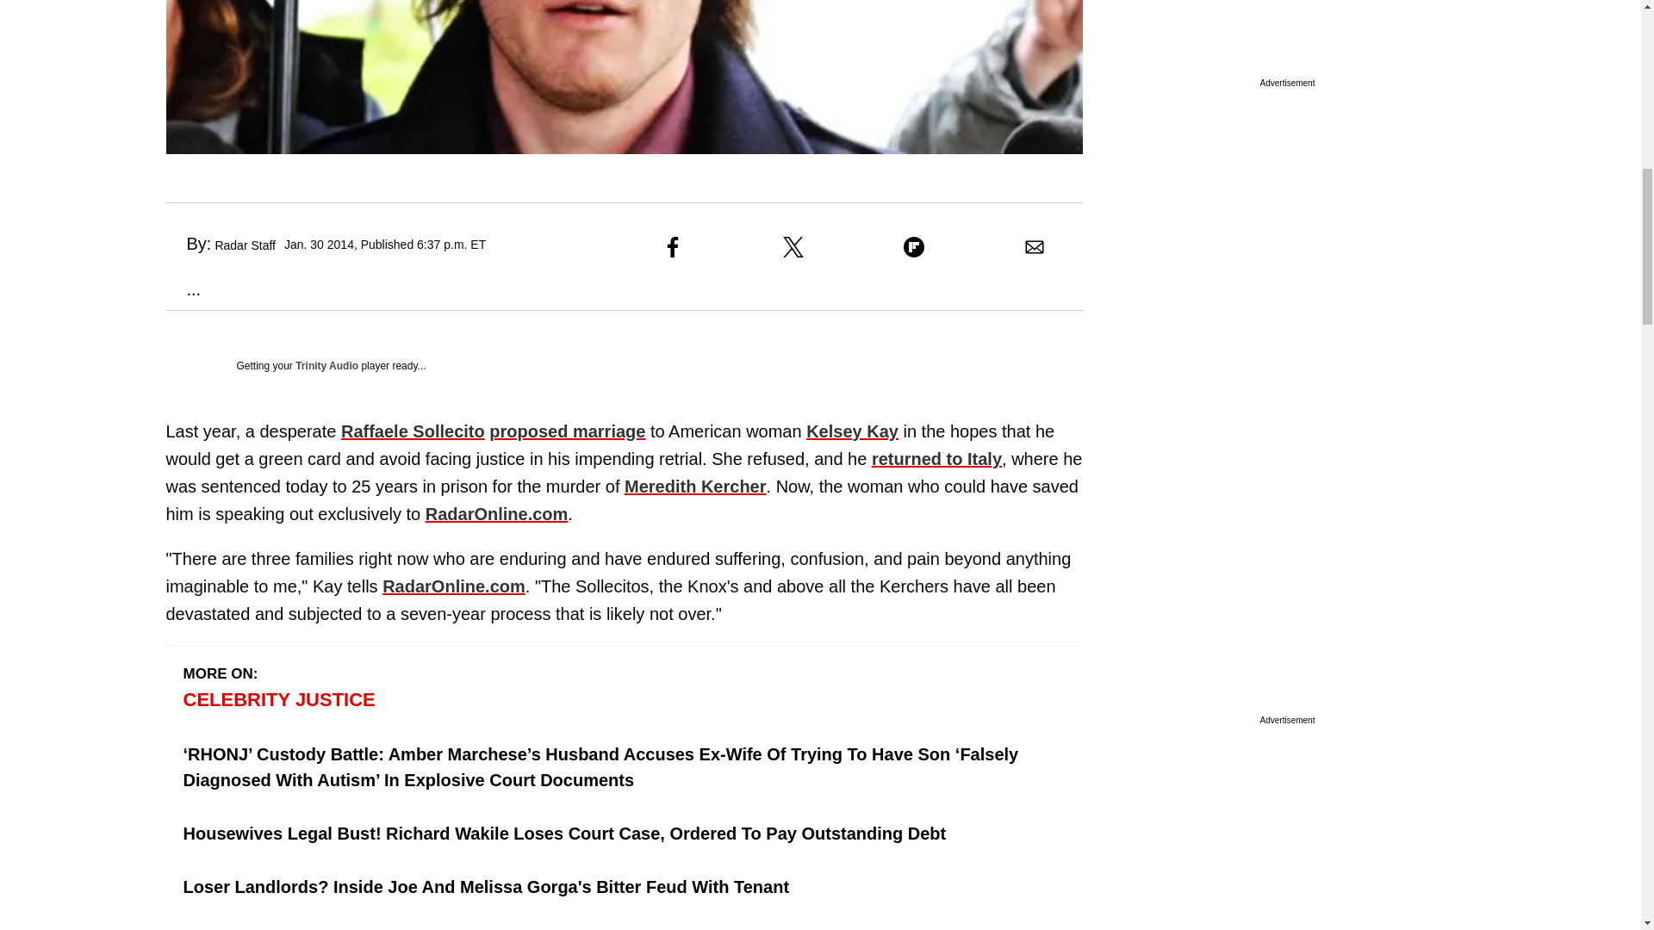  What do you see at coordinates (696, 486) in the screenshot?
I see `Meredith Kercher` at bounding box center [696, 486].